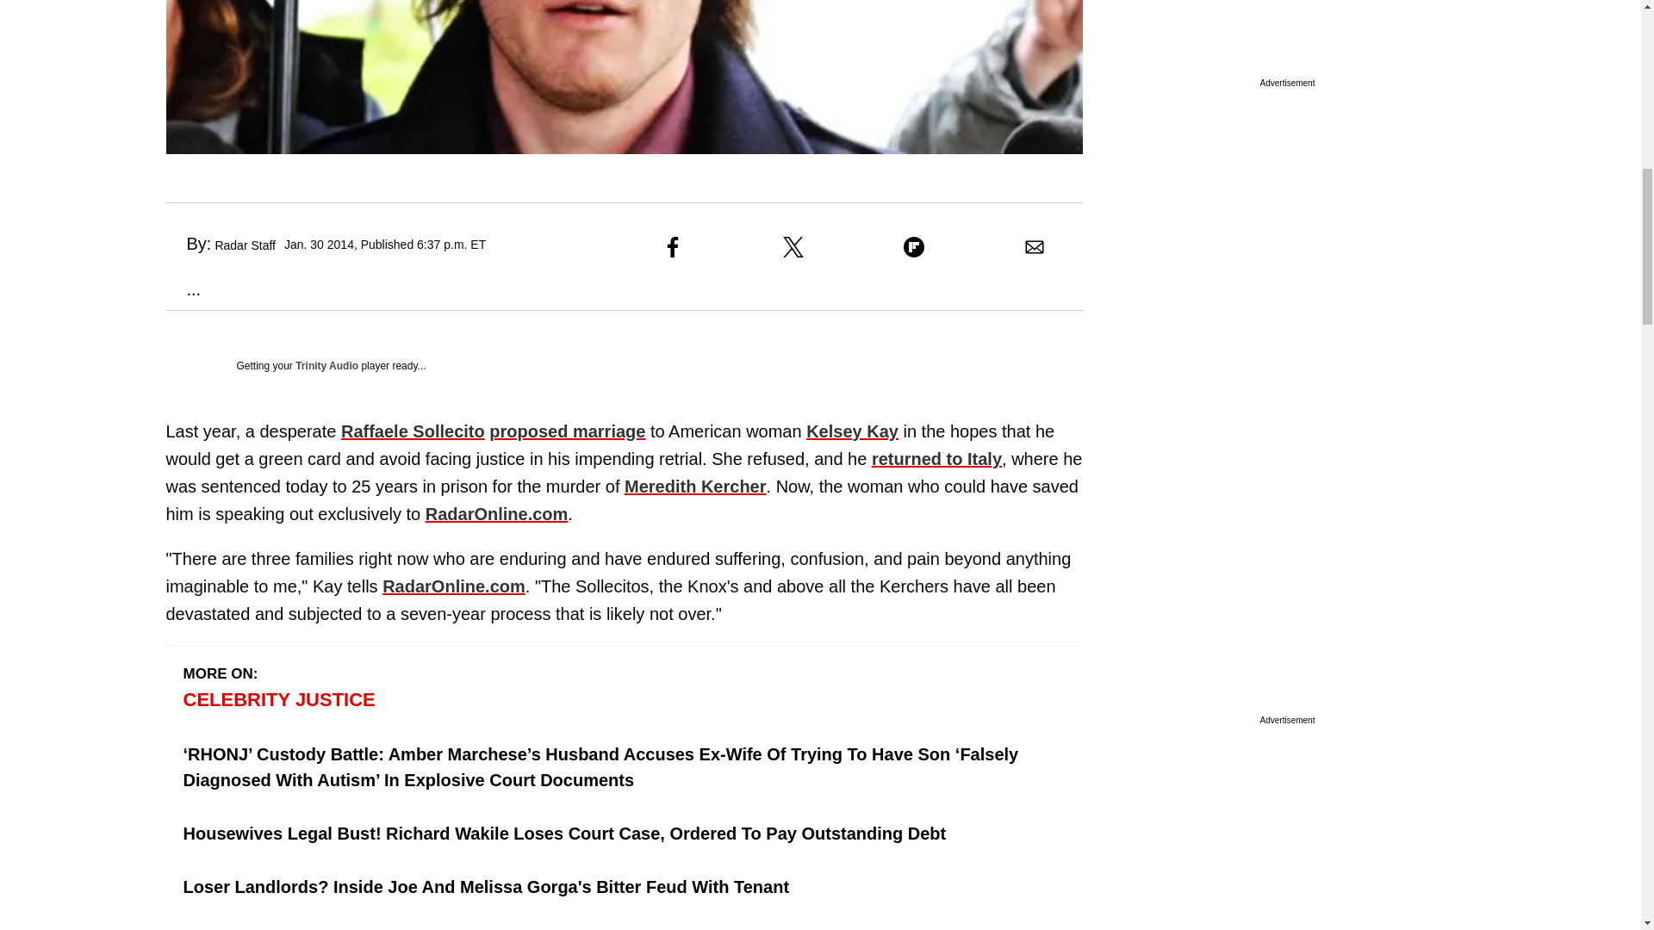  What do you see at coordinates (696, 486) in the screenshot?
I see `Meredith Kercher` at bounding box center [696, 486].